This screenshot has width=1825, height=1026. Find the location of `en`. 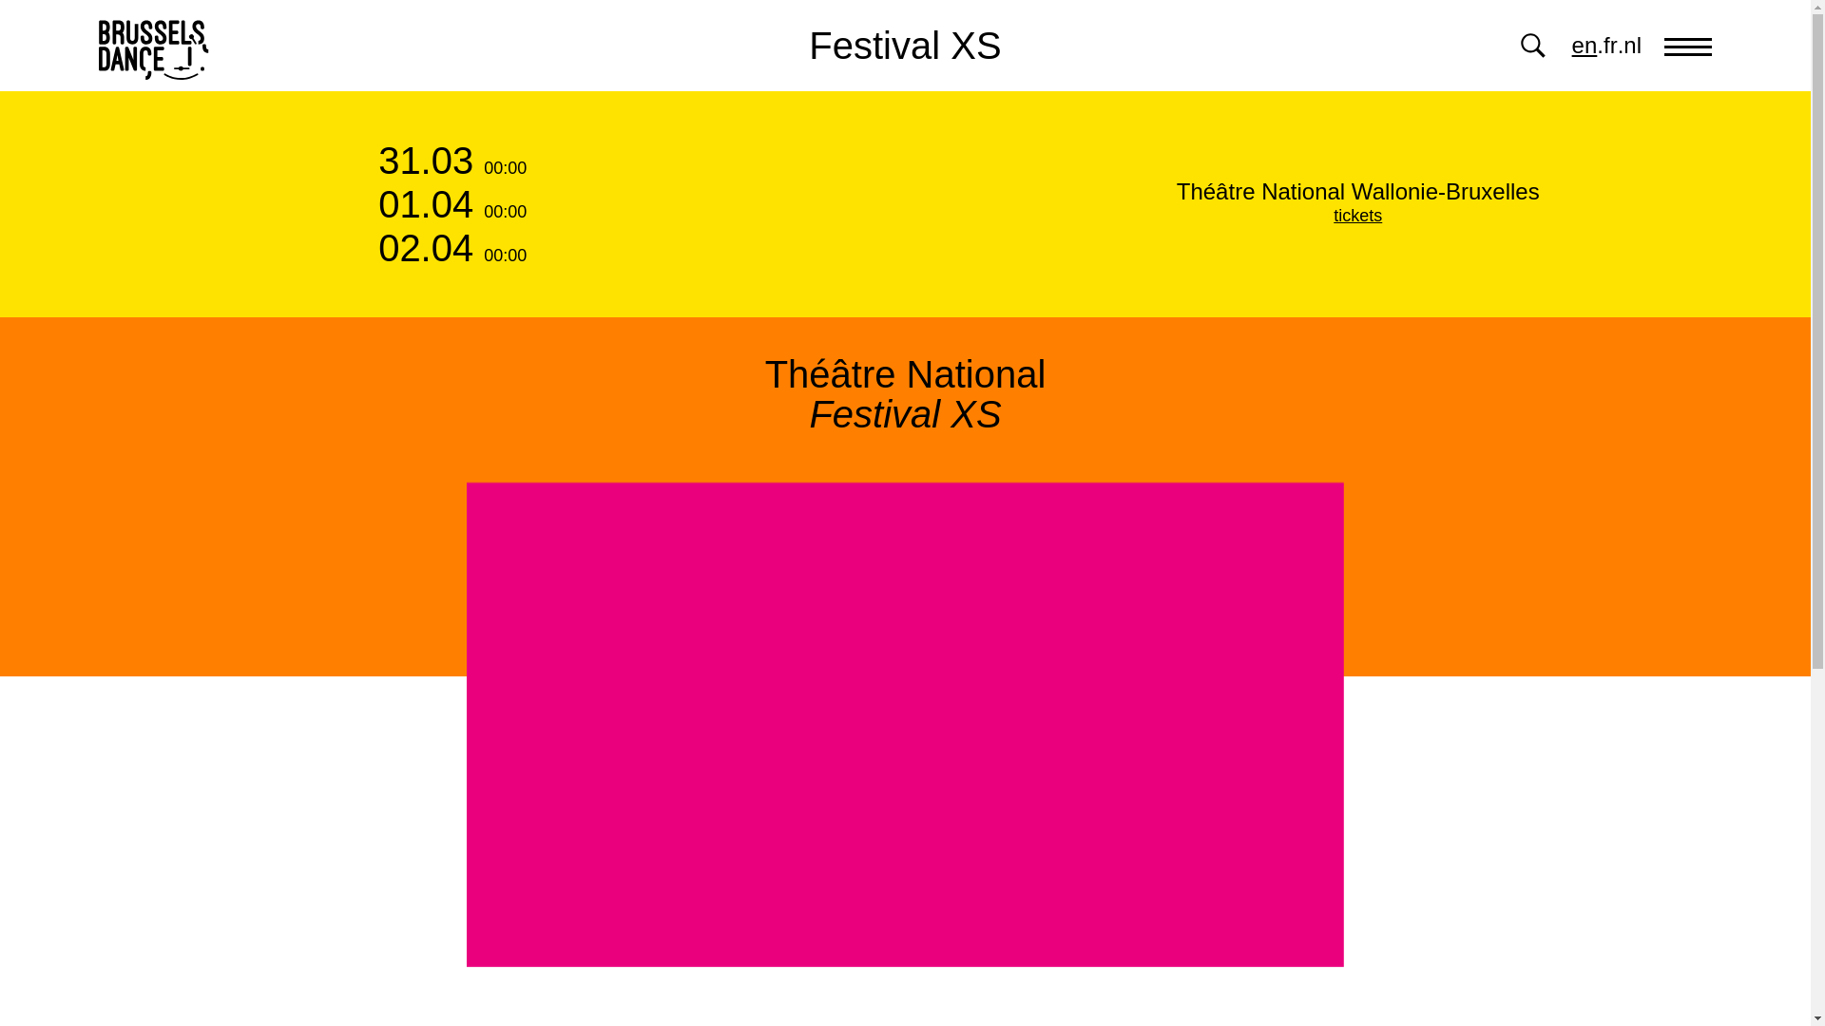

en is located at coordinates (1585, 45).